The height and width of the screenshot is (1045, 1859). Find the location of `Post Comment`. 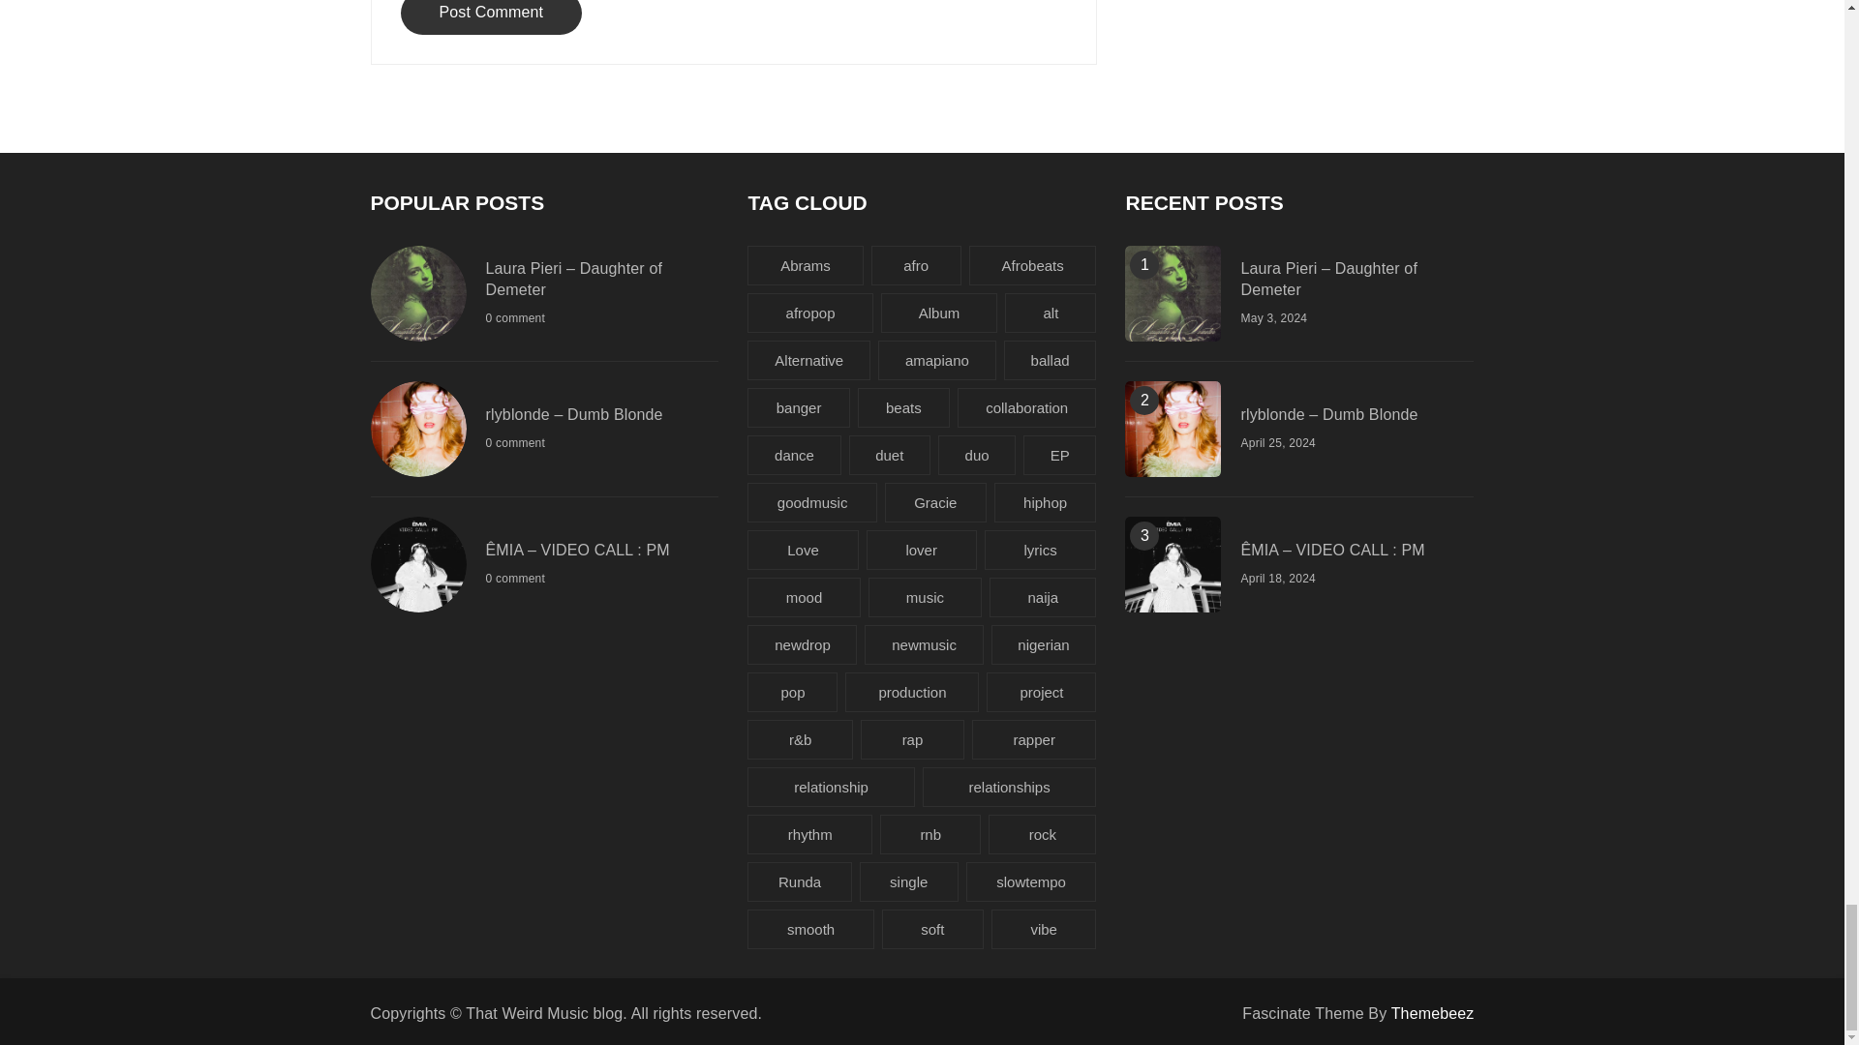

Post Comment is located at coordinates (492, 17).